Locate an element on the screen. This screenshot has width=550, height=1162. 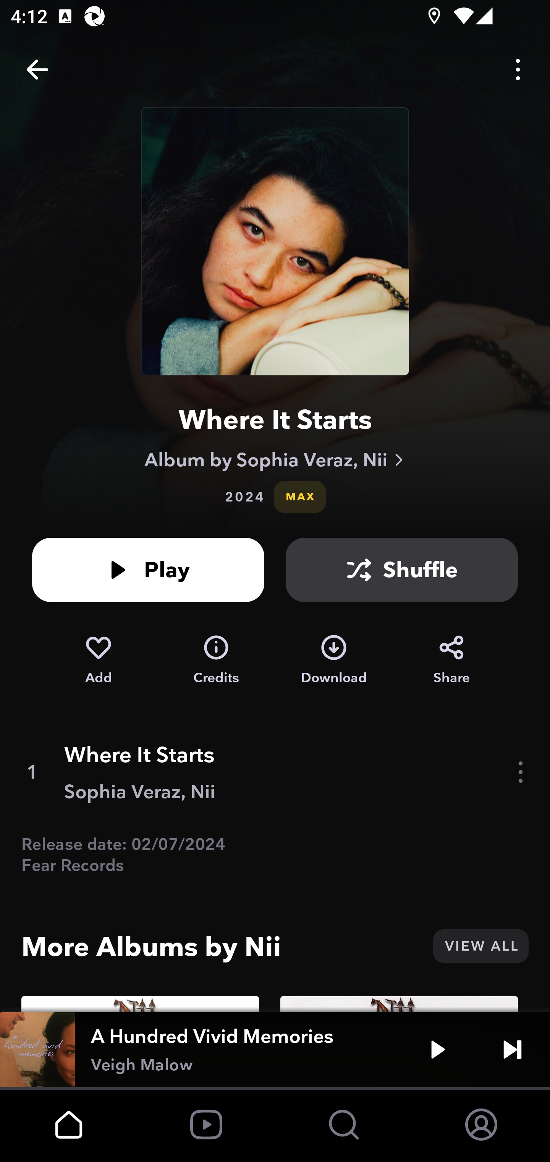
Shuffle is located at coordinates (402, 570).